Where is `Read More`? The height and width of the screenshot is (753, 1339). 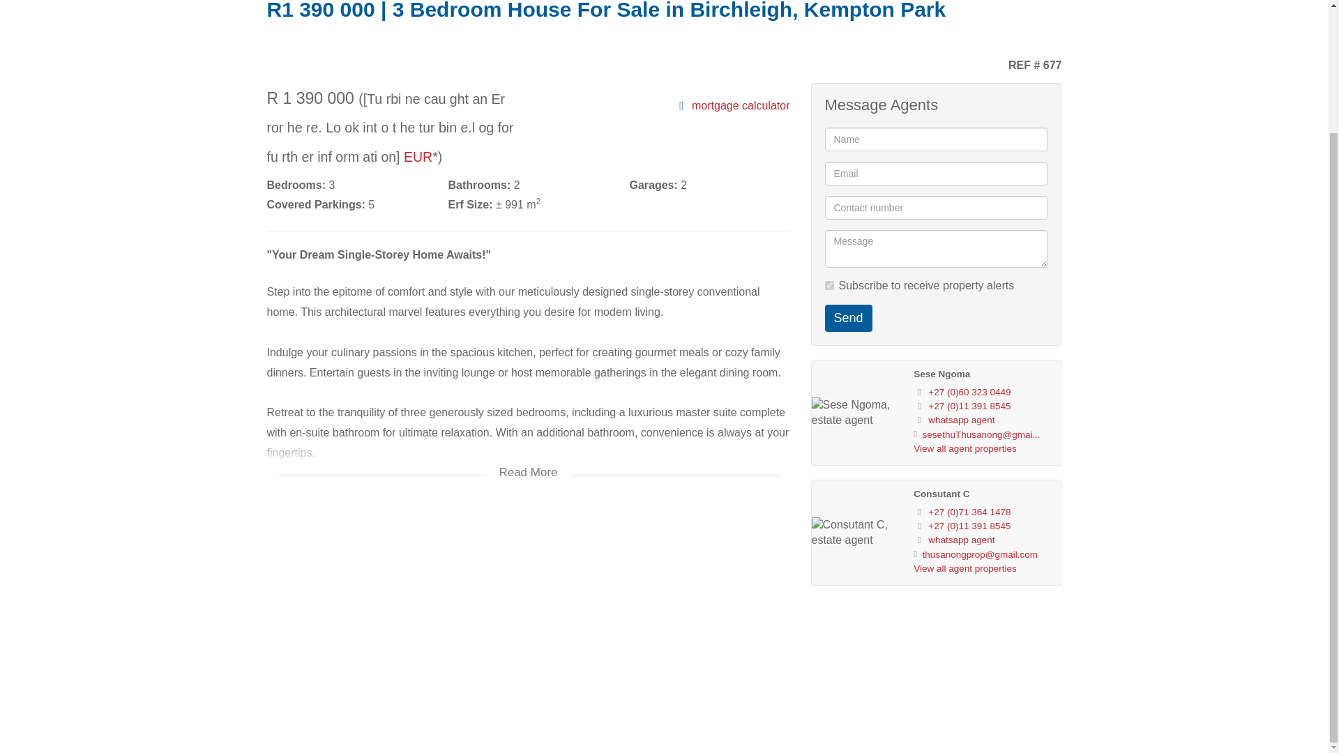
Read More is located at coordinates (528, 463).